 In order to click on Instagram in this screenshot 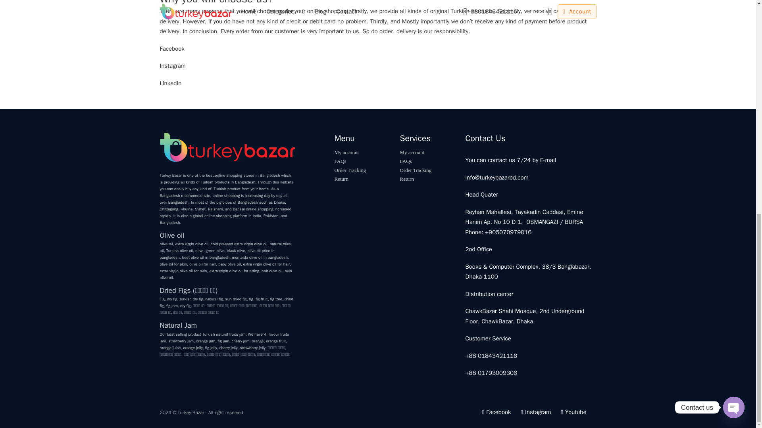, I will do `click(172, 65)`.